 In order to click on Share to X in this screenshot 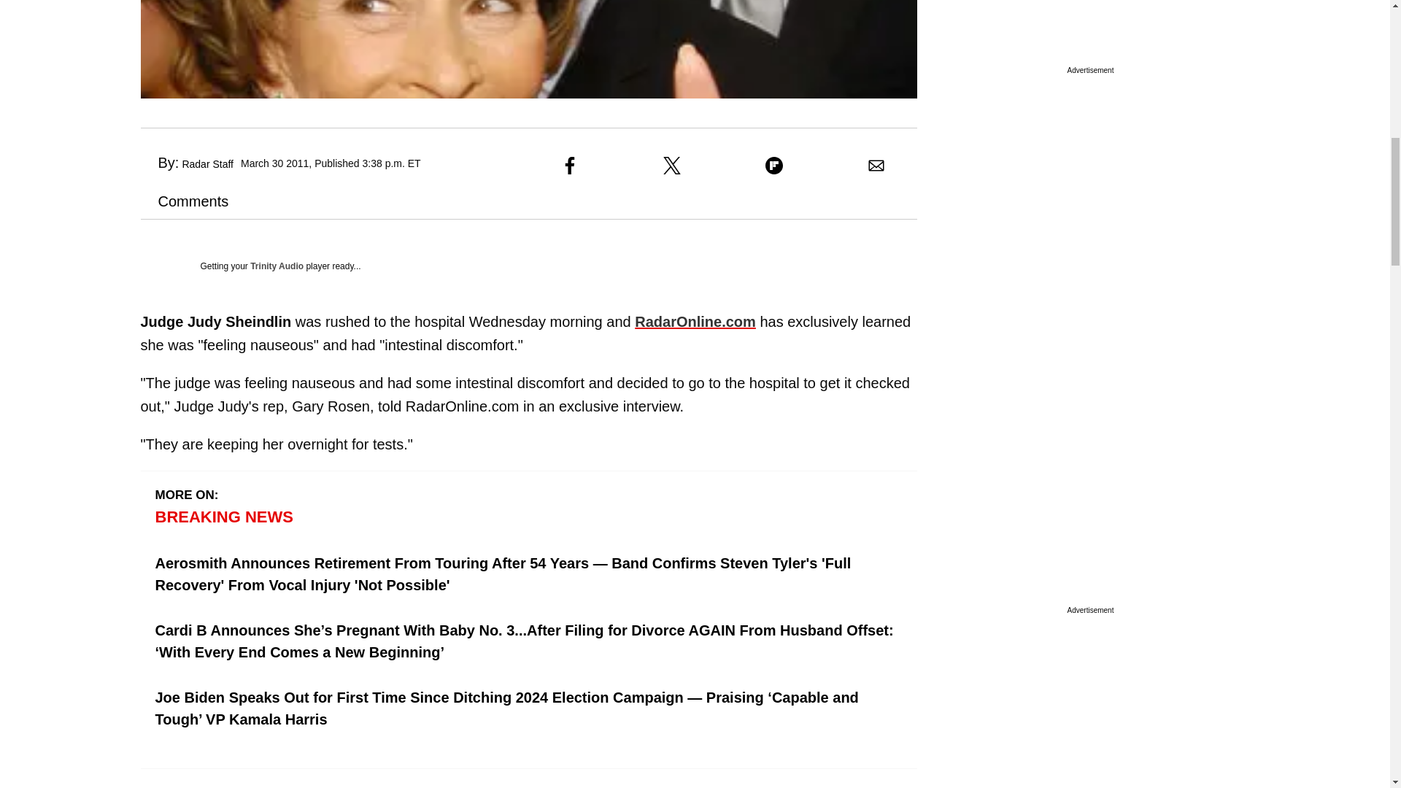, I will do `click(671, 165)`.